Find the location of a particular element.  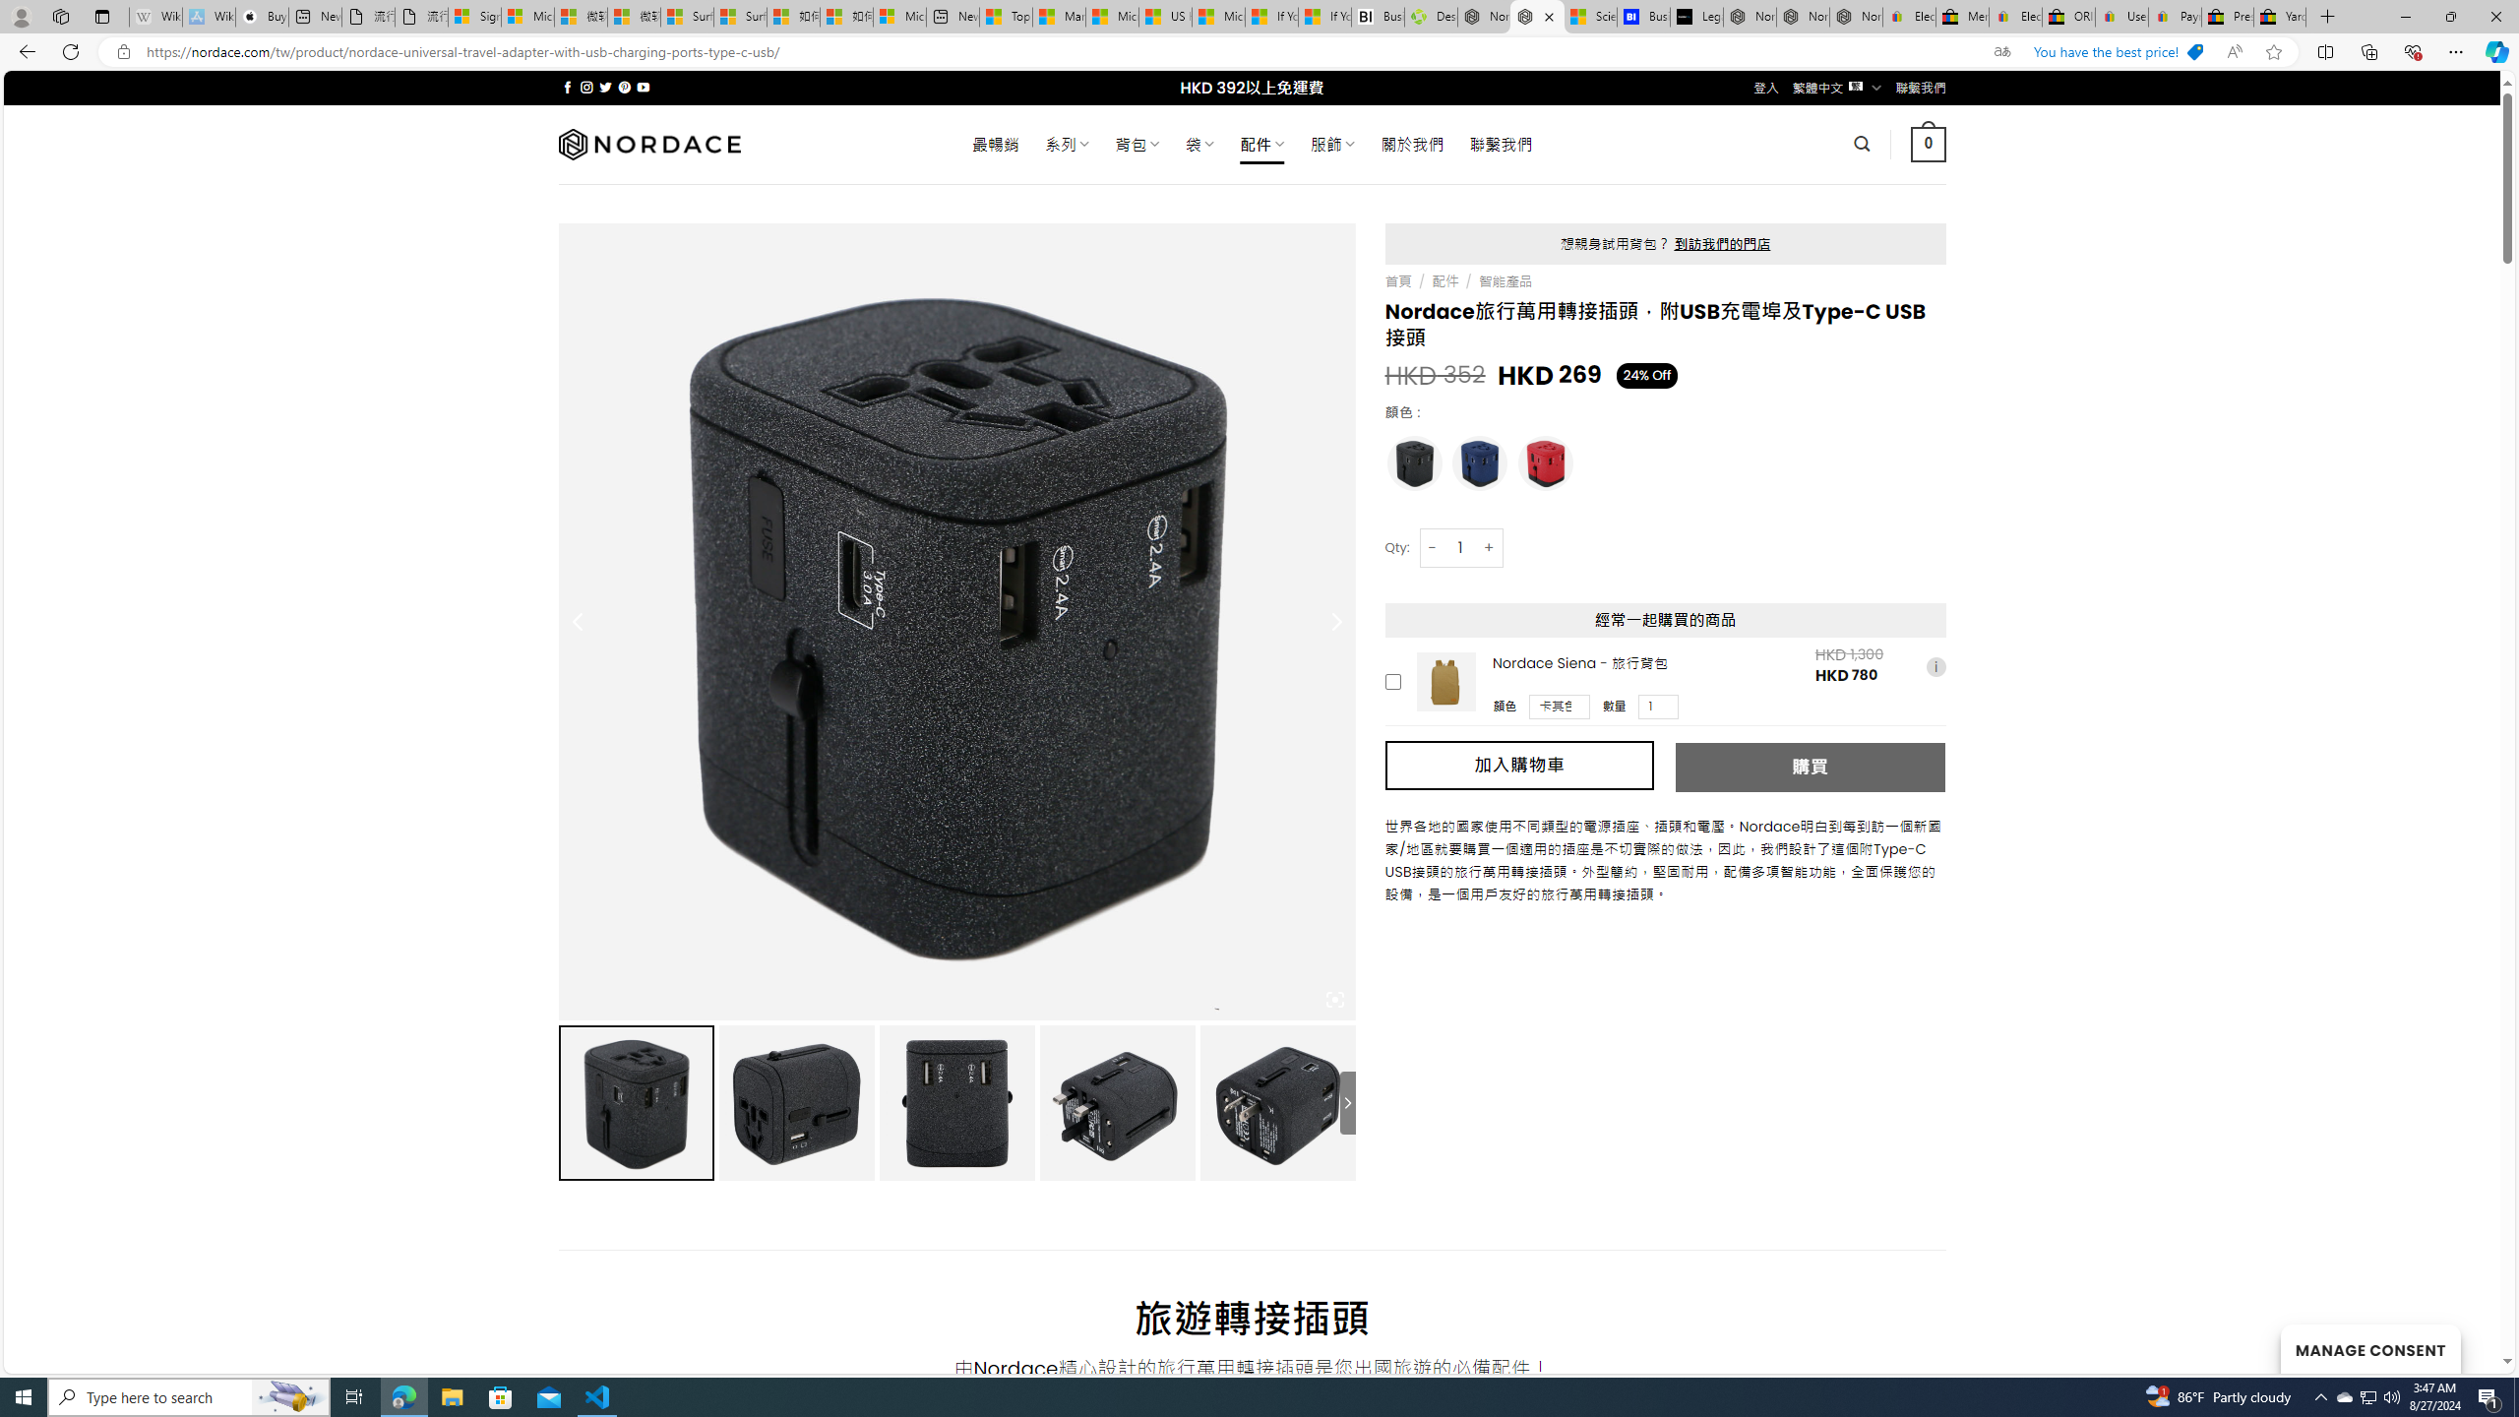

 0  is located at coordinates (1929, 144).